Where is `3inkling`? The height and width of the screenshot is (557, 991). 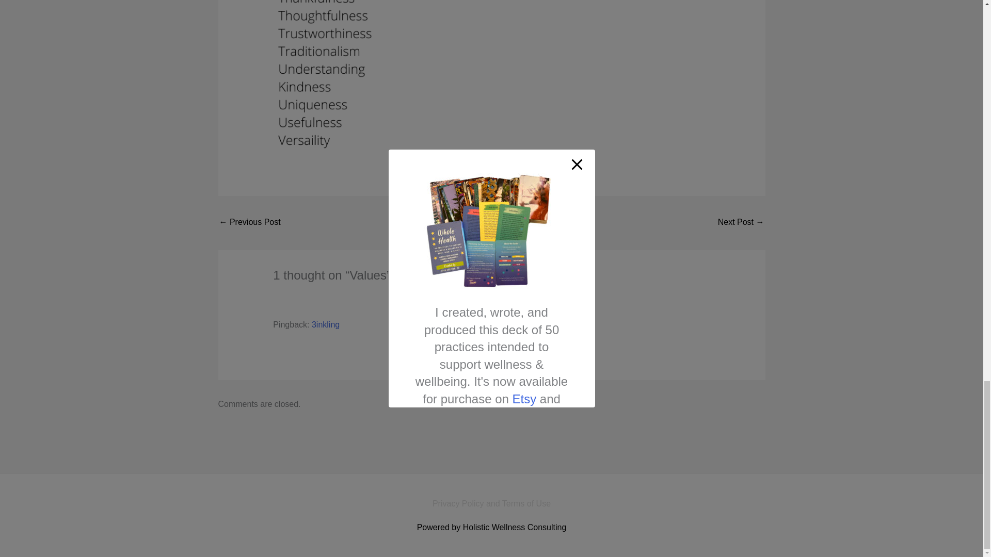 3inkling is located at coordinates (326, 325).